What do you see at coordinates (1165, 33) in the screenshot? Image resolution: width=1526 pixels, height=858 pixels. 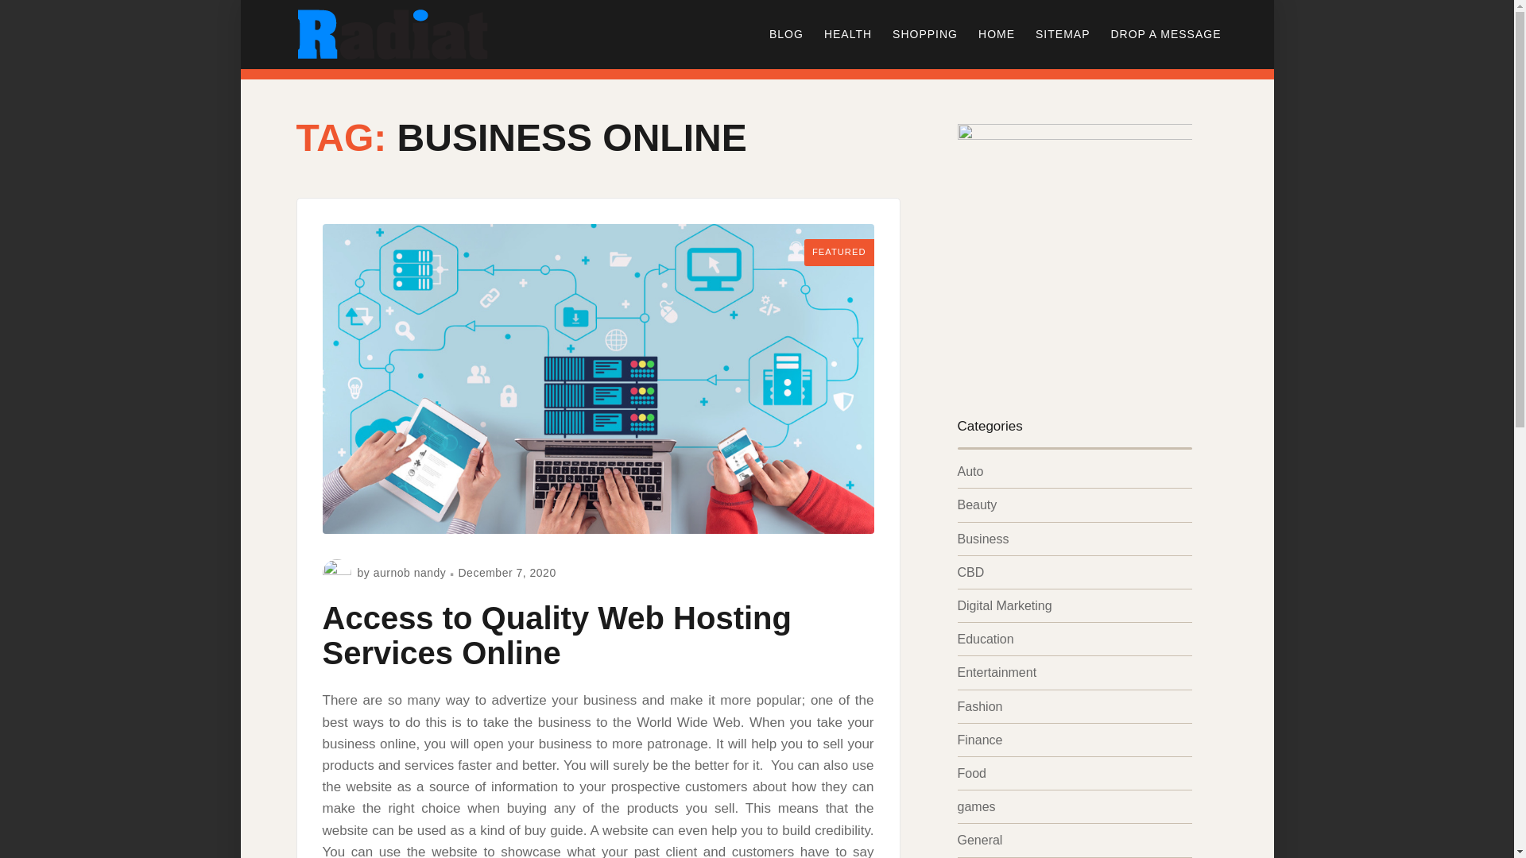 I see `DROP A MESSAGE` at bounding box center [1165, 33].